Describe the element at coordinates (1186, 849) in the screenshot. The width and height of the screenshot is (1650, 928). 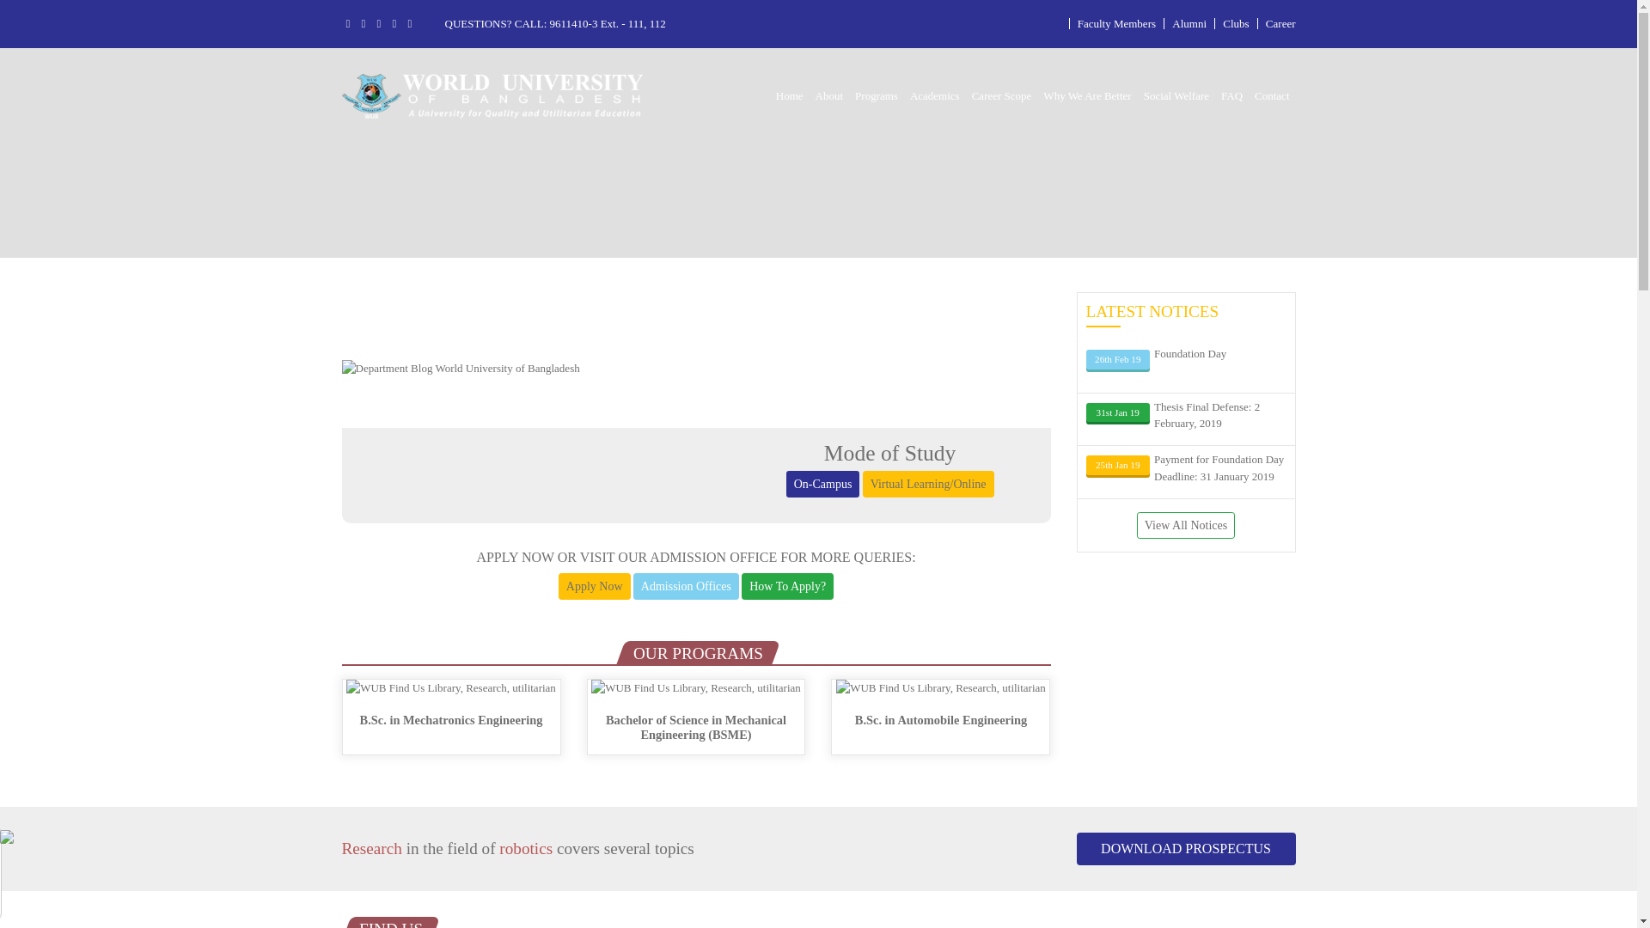
I see `DOWNLOAD PROSPECTUS` at that location.